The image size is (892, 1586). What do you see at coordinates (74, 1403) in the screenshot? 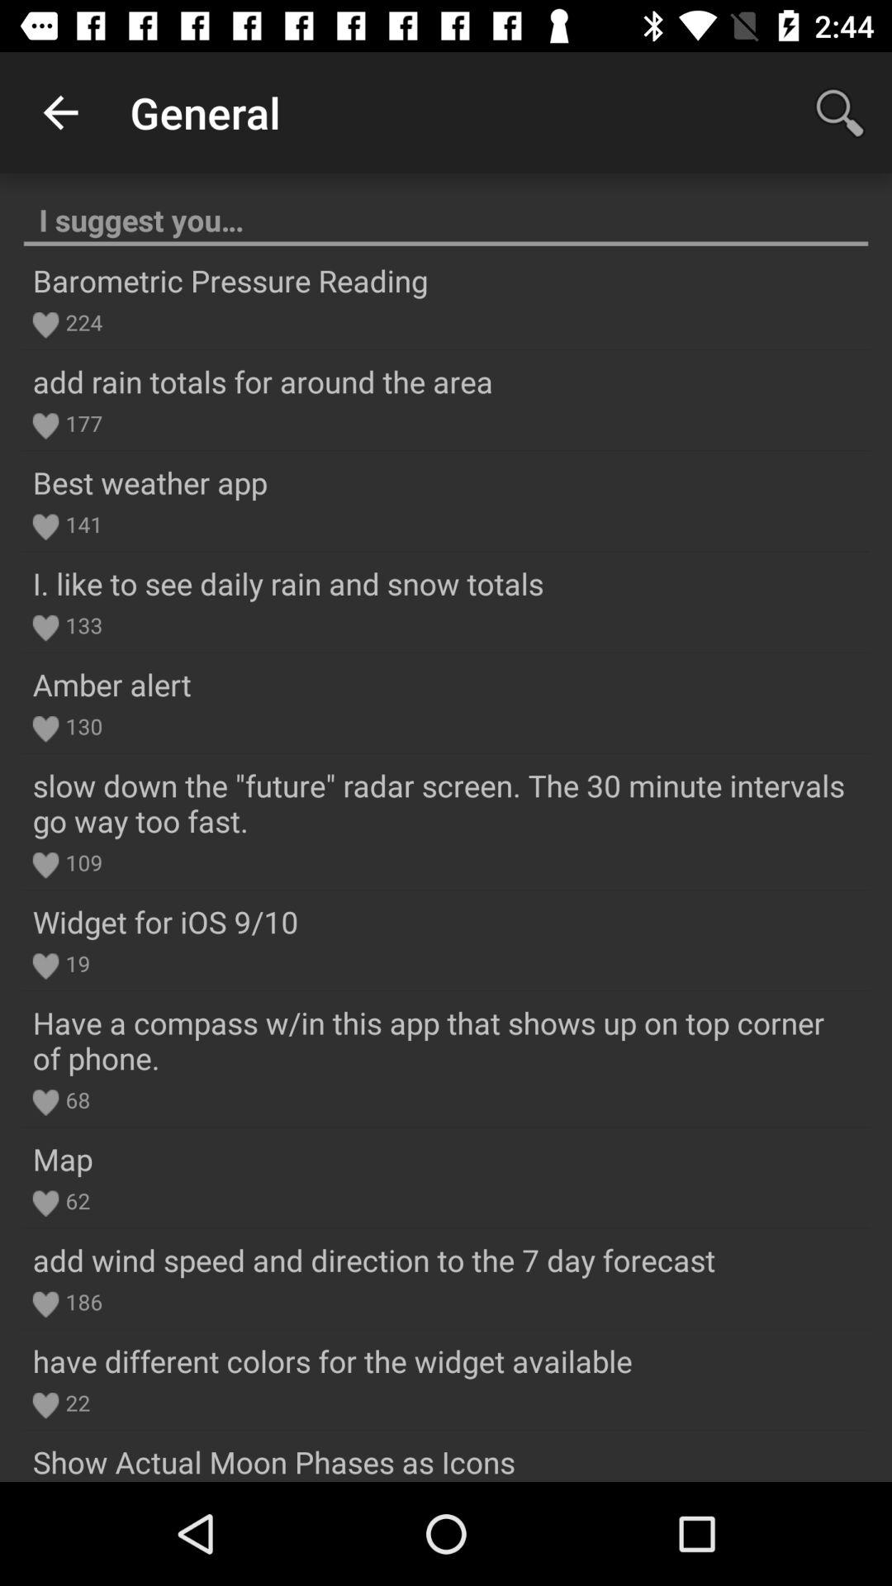
I see `jump to 22 item` at bounding box center [74, 1403].